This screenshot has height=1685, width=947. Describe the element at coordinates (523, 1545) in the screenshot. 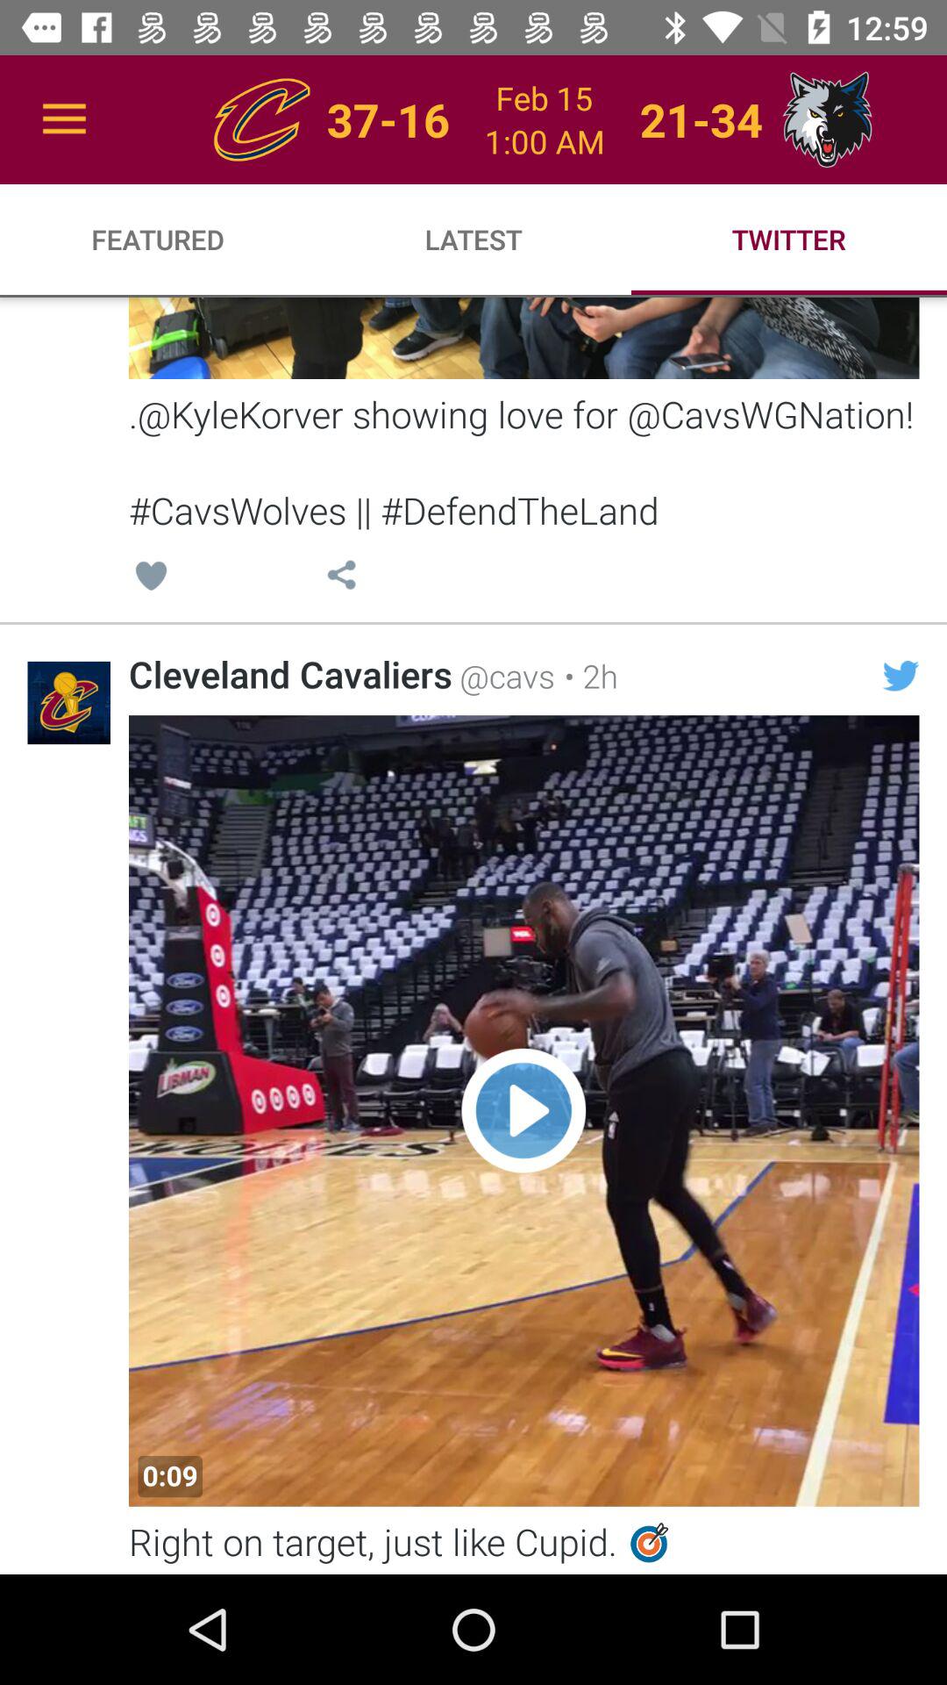

I see `flip to the right on target` at that location.